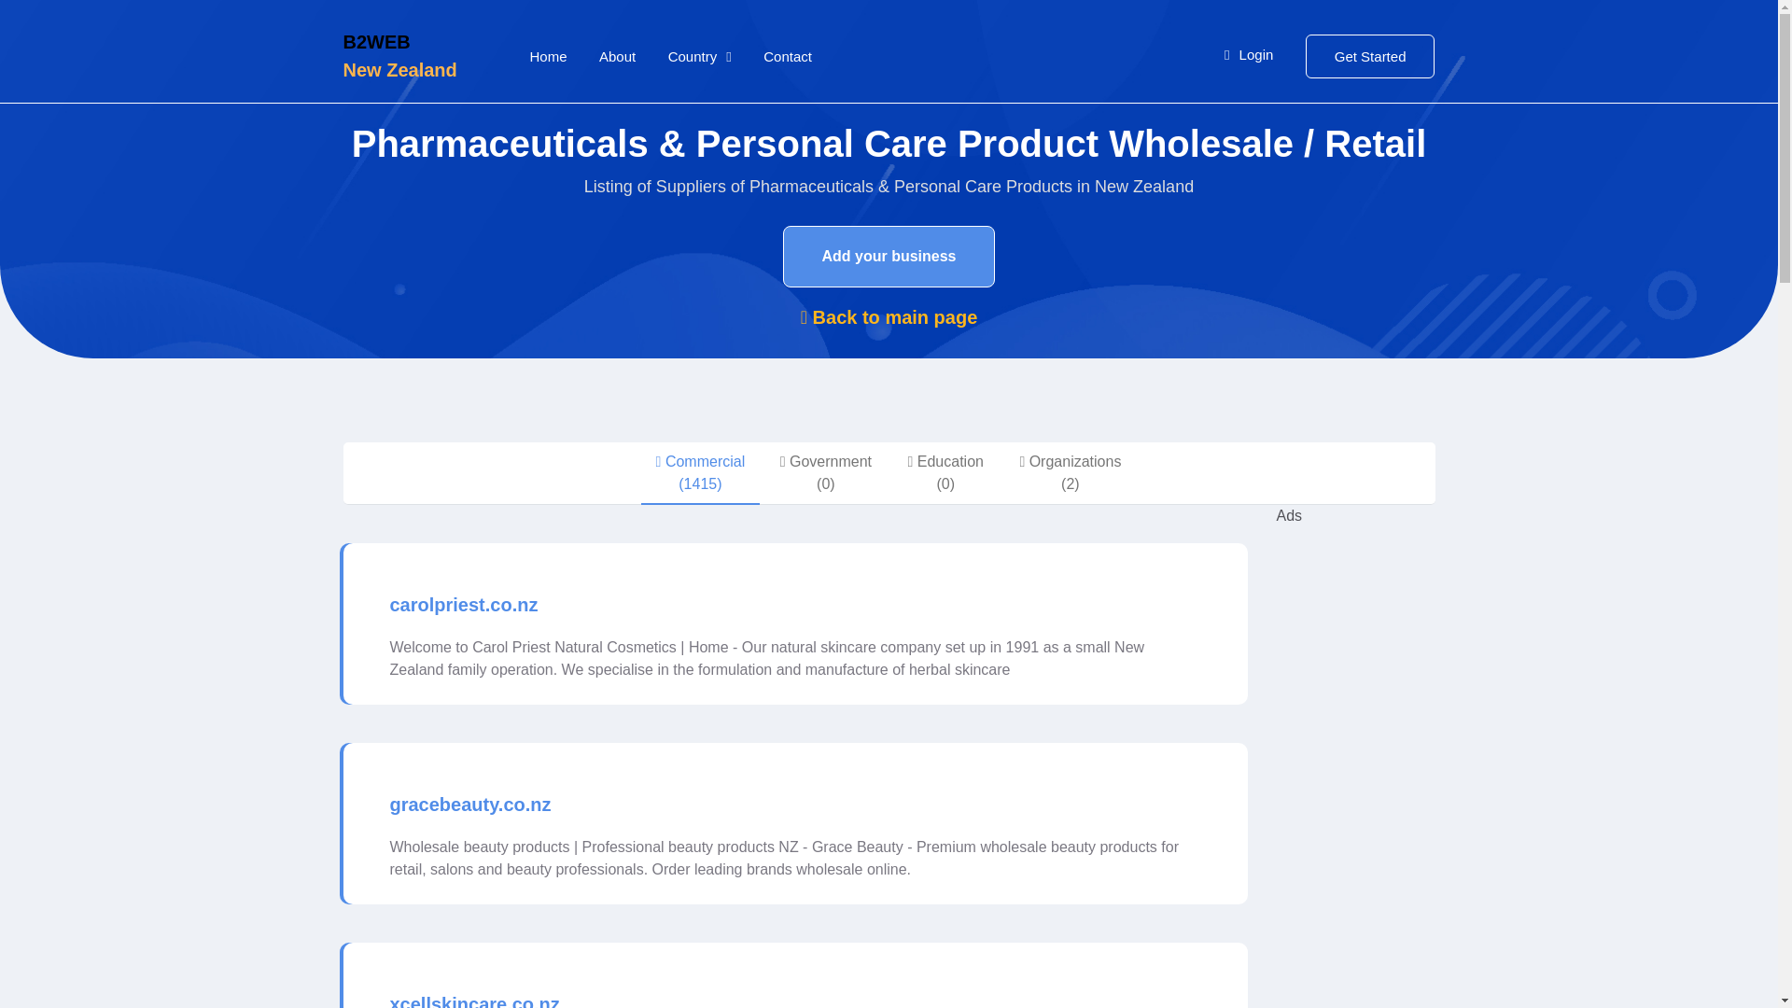 The width and height of the screenshot is (1792, 1008). Describe the element at coordinates (465, 605) in the screenshot. I see `carolpriest.co.nz` at that location.